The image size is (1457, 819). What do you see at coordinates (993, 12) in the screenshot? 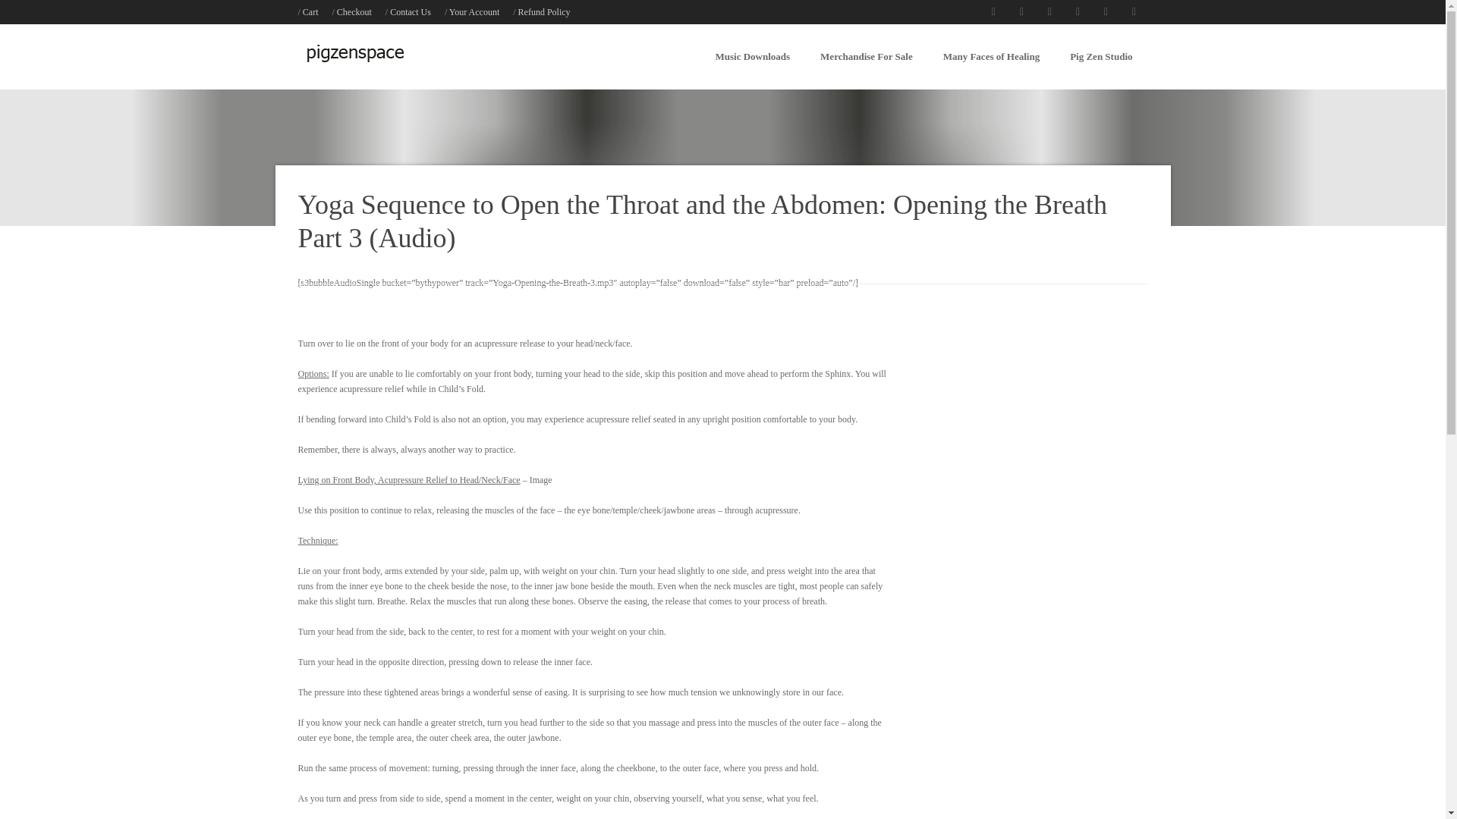
I see `facebook` at bounding box center [993, 12].